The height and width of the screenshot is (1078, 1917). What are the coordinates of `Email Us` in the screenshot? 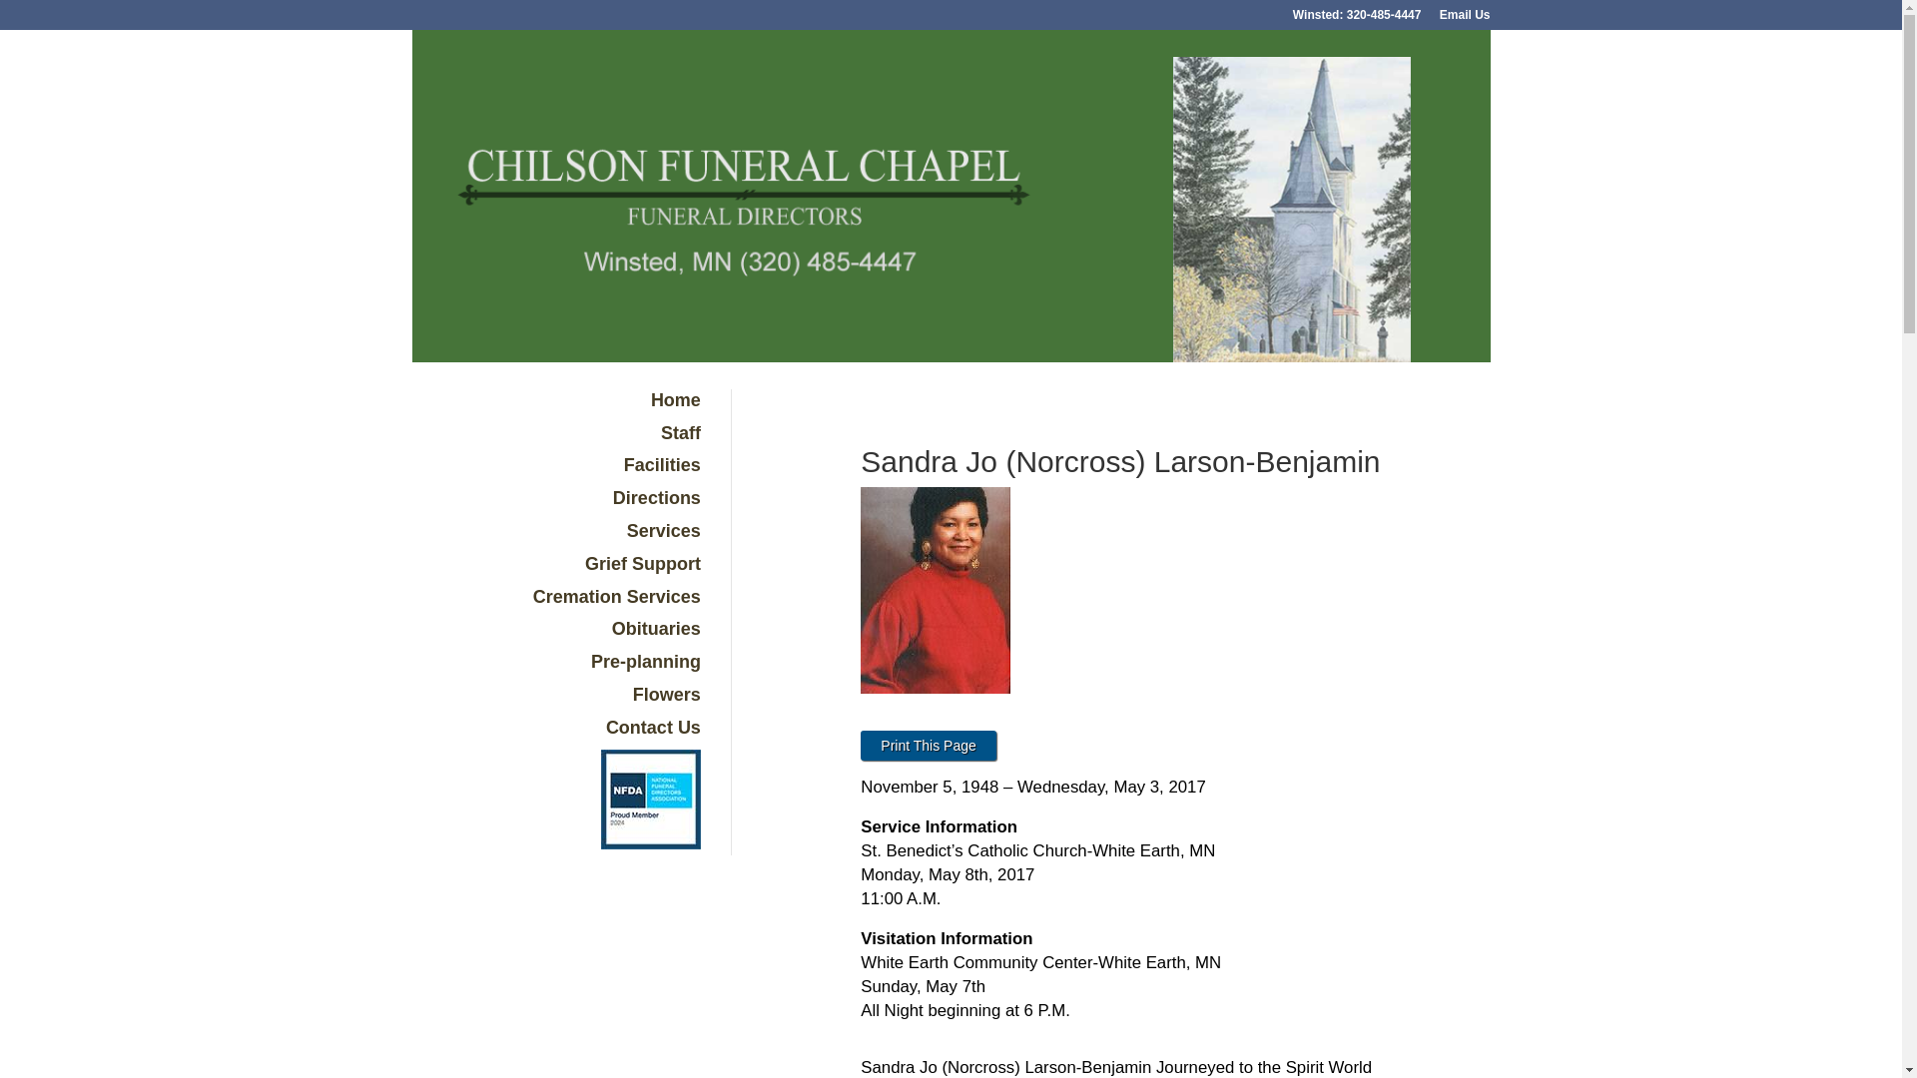 It's located at (1465, 19).